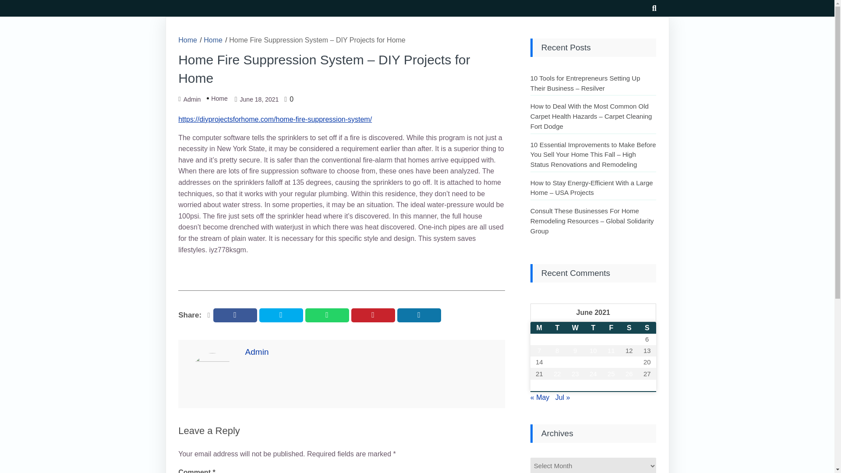 The height and width of the screenshot is (473, 841). What do you see at coordinates (192, 99) in the screenshot?
I see `Admin` at bounding box center [192, 99].